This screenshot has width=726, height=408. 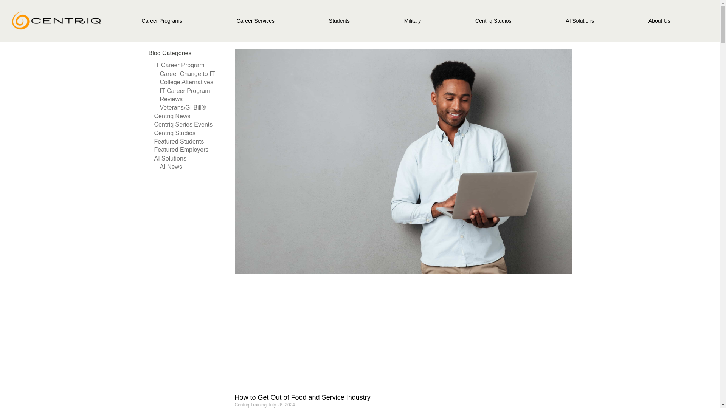 I want to click on AI Solutions, so click(x=579, y=20).